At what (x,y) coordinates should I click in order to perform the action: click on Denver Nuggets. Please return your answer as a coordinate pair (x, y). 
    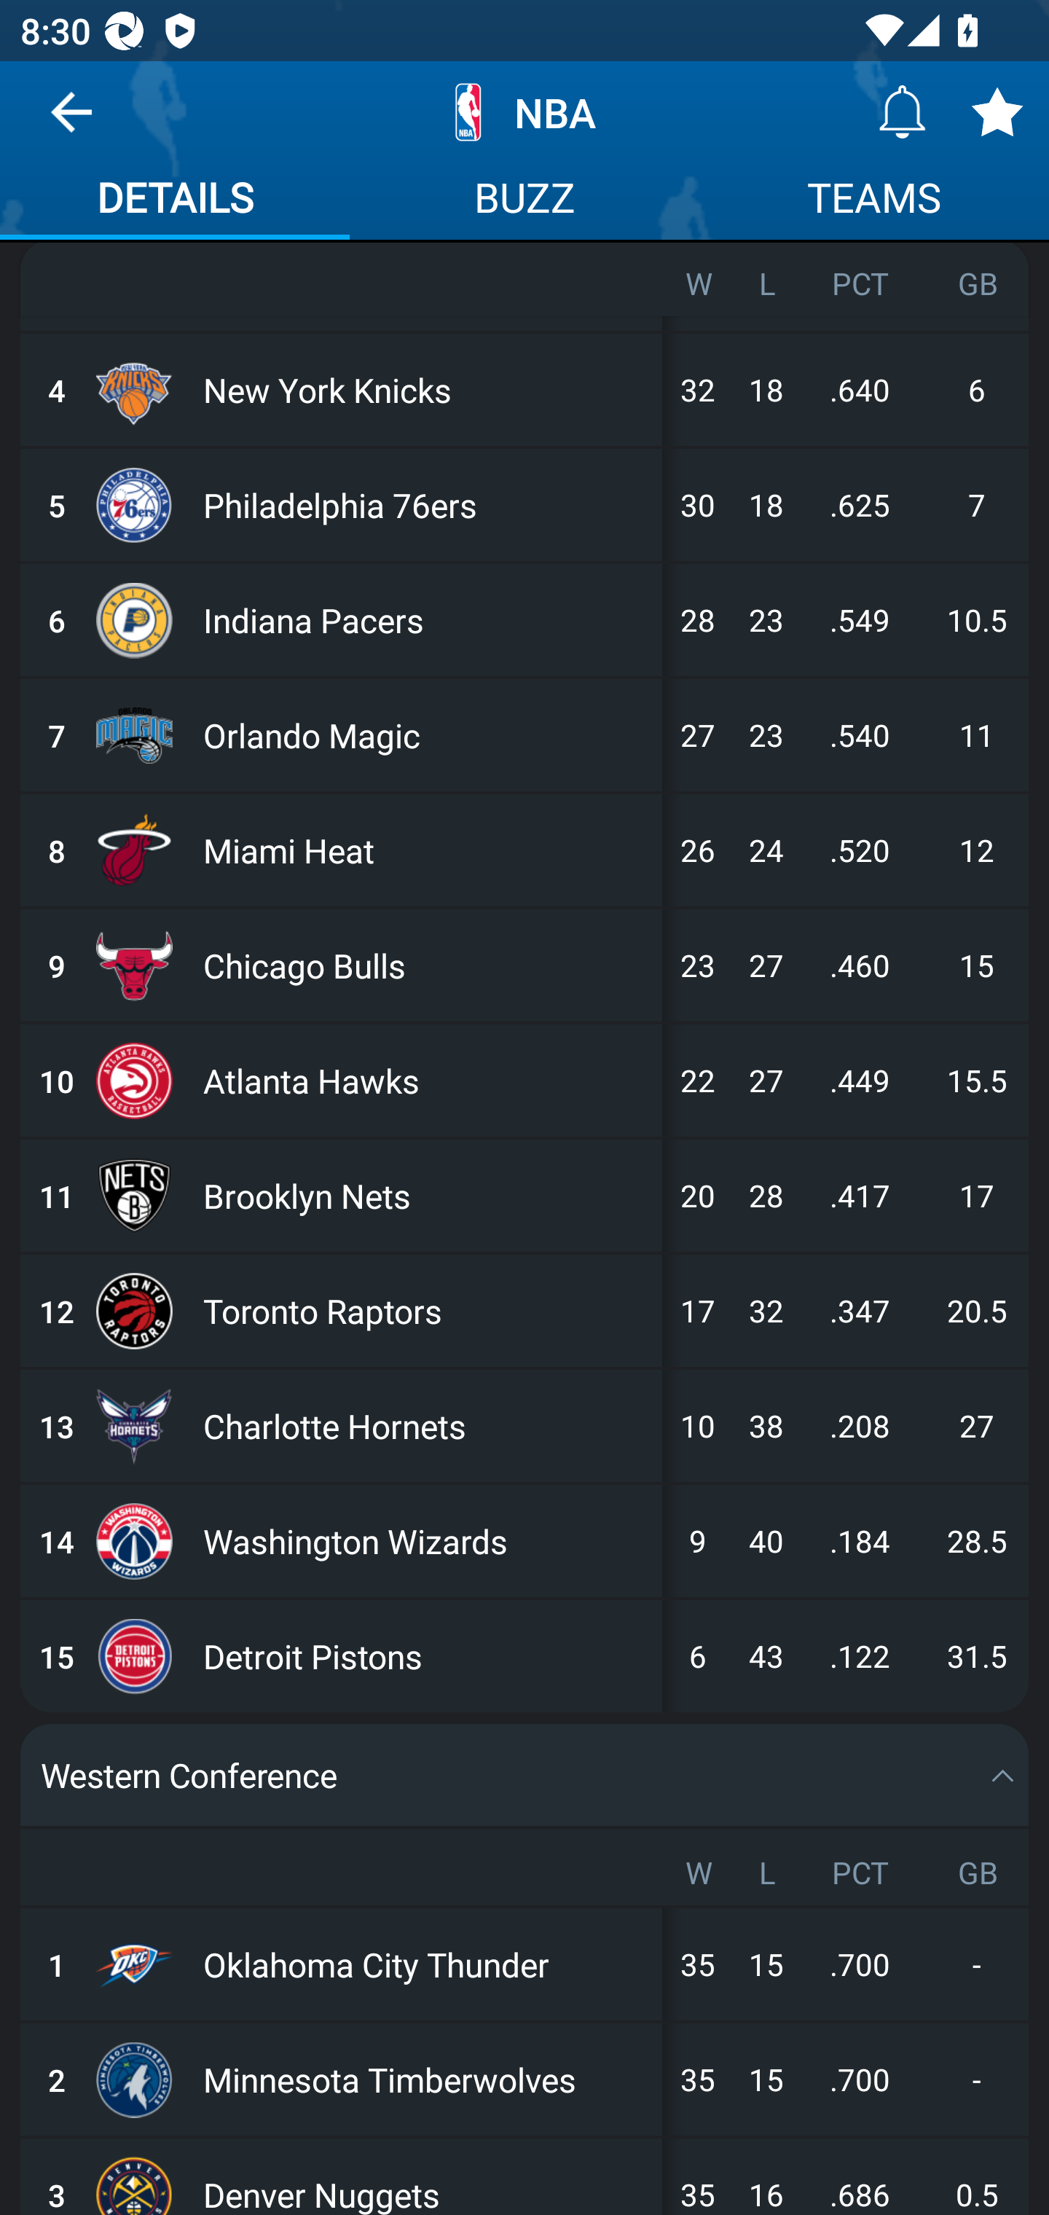
    Looking at the image, I should click on (427, 2176).